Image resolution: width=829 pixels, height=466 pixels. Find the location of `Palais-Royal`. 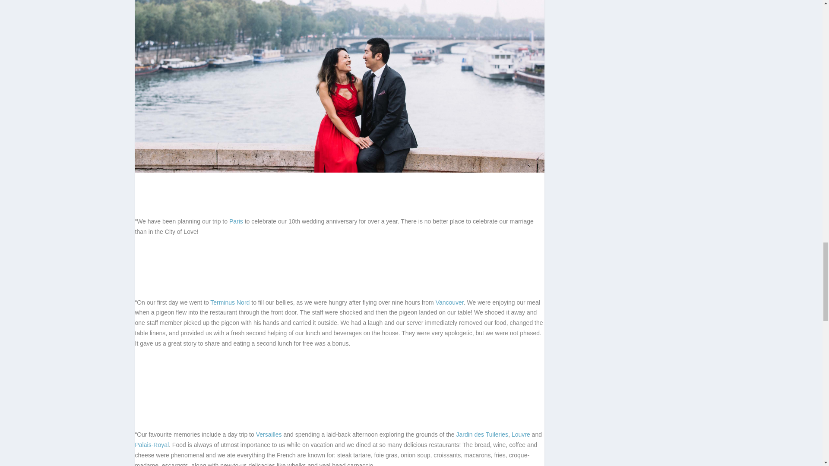

Palais-Royal is located at coordinates (152, 444).